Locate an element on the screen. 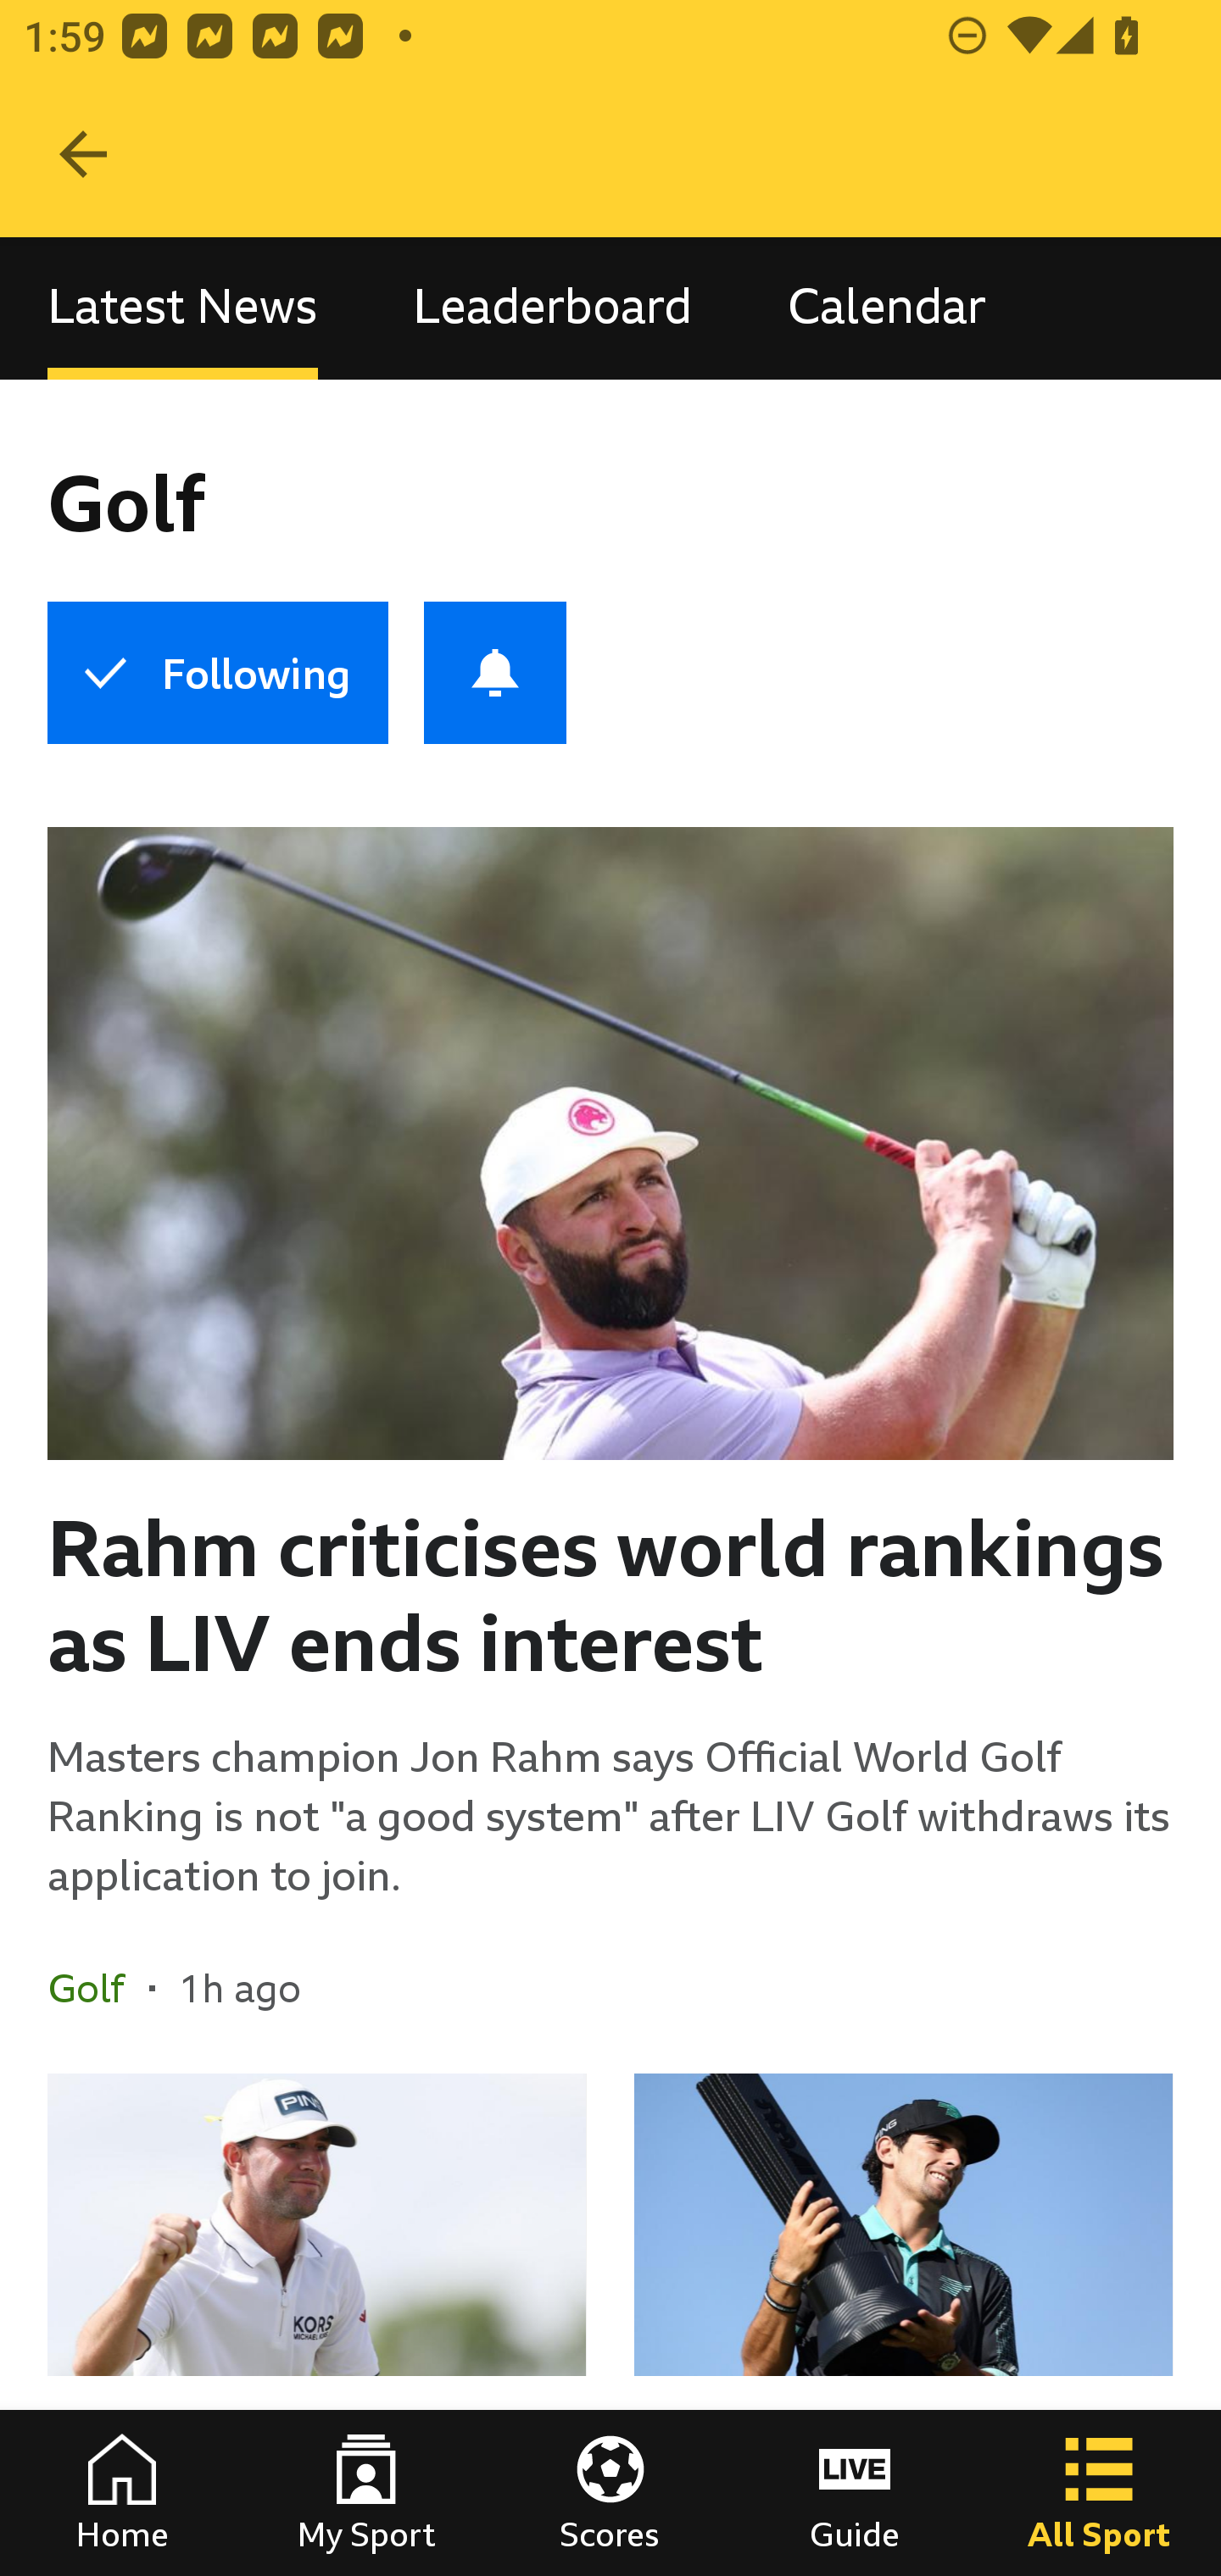 Image resolution: width=1221 pixels, height=2576 pixels. Navigate up is located at coordinates (83, 154).